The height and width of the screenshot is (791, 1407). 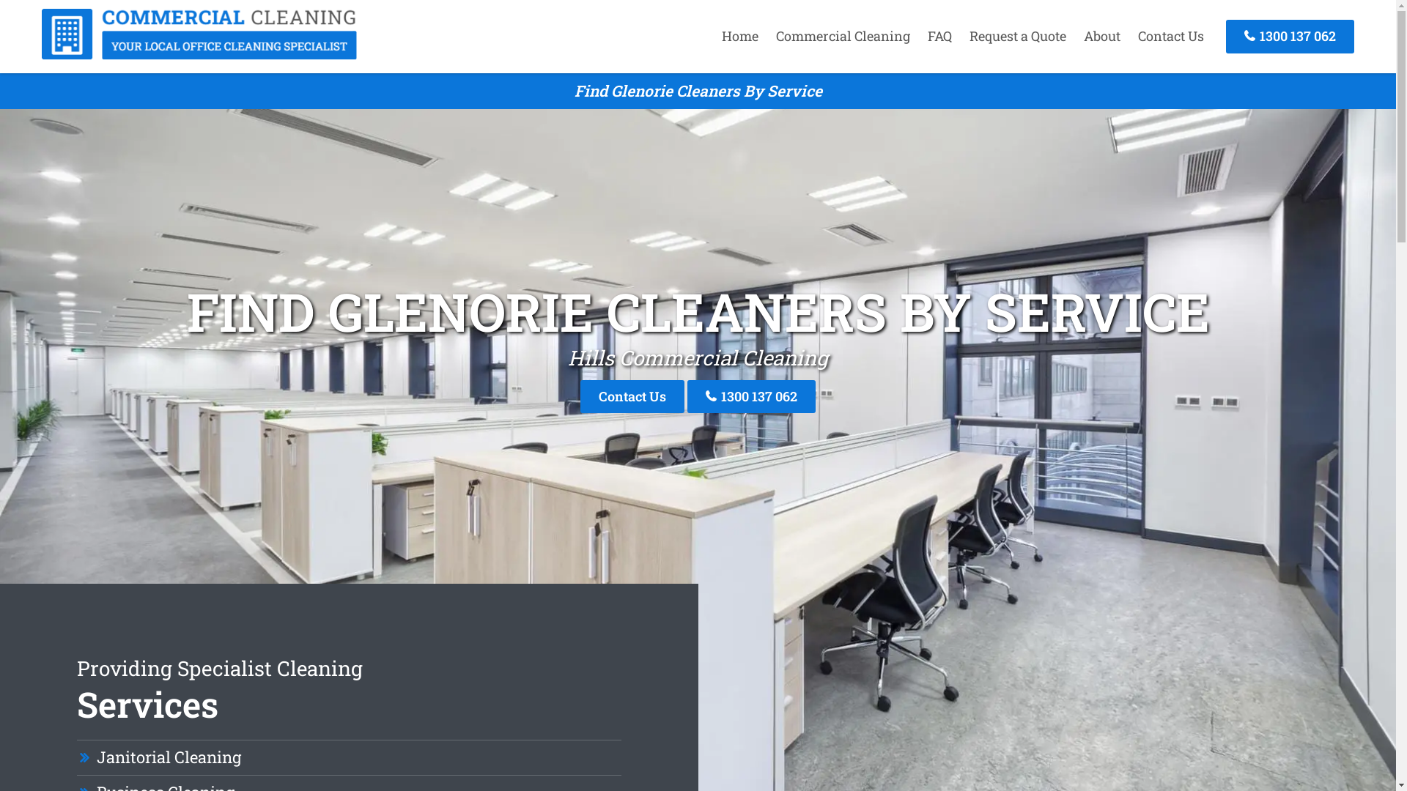 I want to click on About, so click(x=1102, y=36).